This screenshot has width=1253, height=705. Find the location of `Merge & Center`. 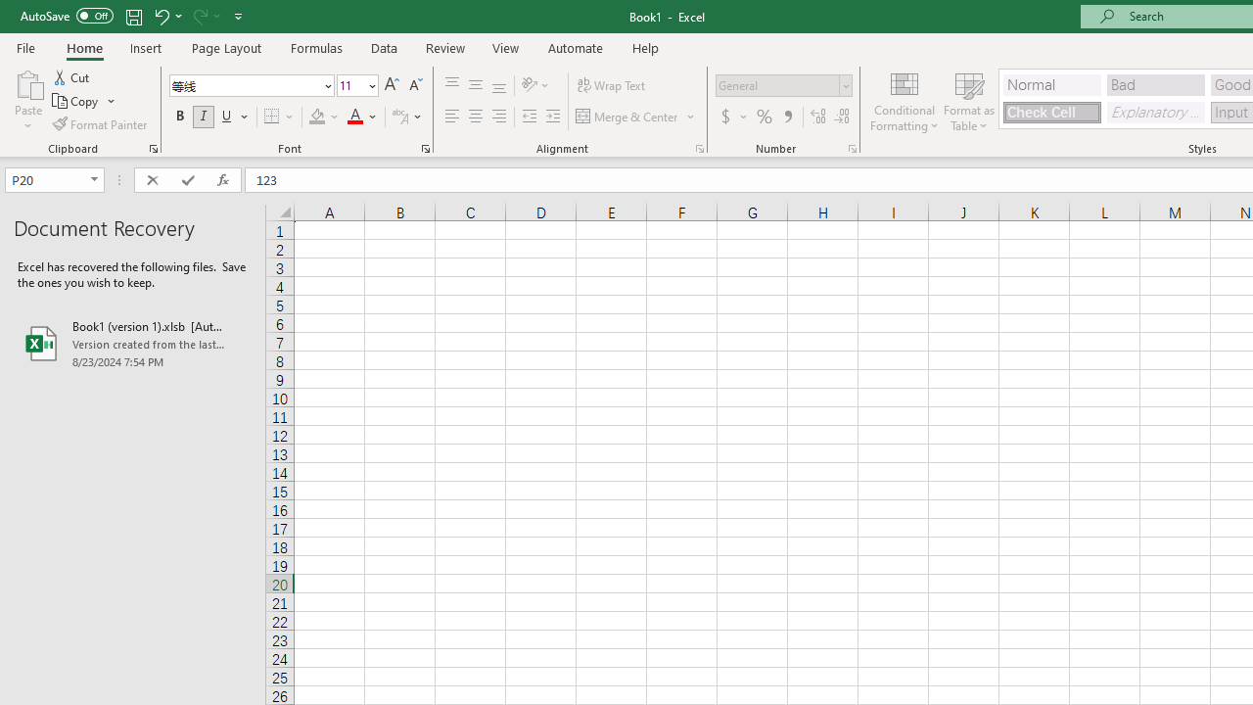

Merge & Center is located at coordinates (636, 117).